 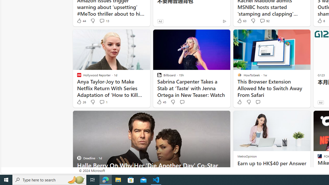 What do you see at coordinates (265, 21) in the screenshot?
I see `View comments 92 Comment` at bounding box center [265, 21].